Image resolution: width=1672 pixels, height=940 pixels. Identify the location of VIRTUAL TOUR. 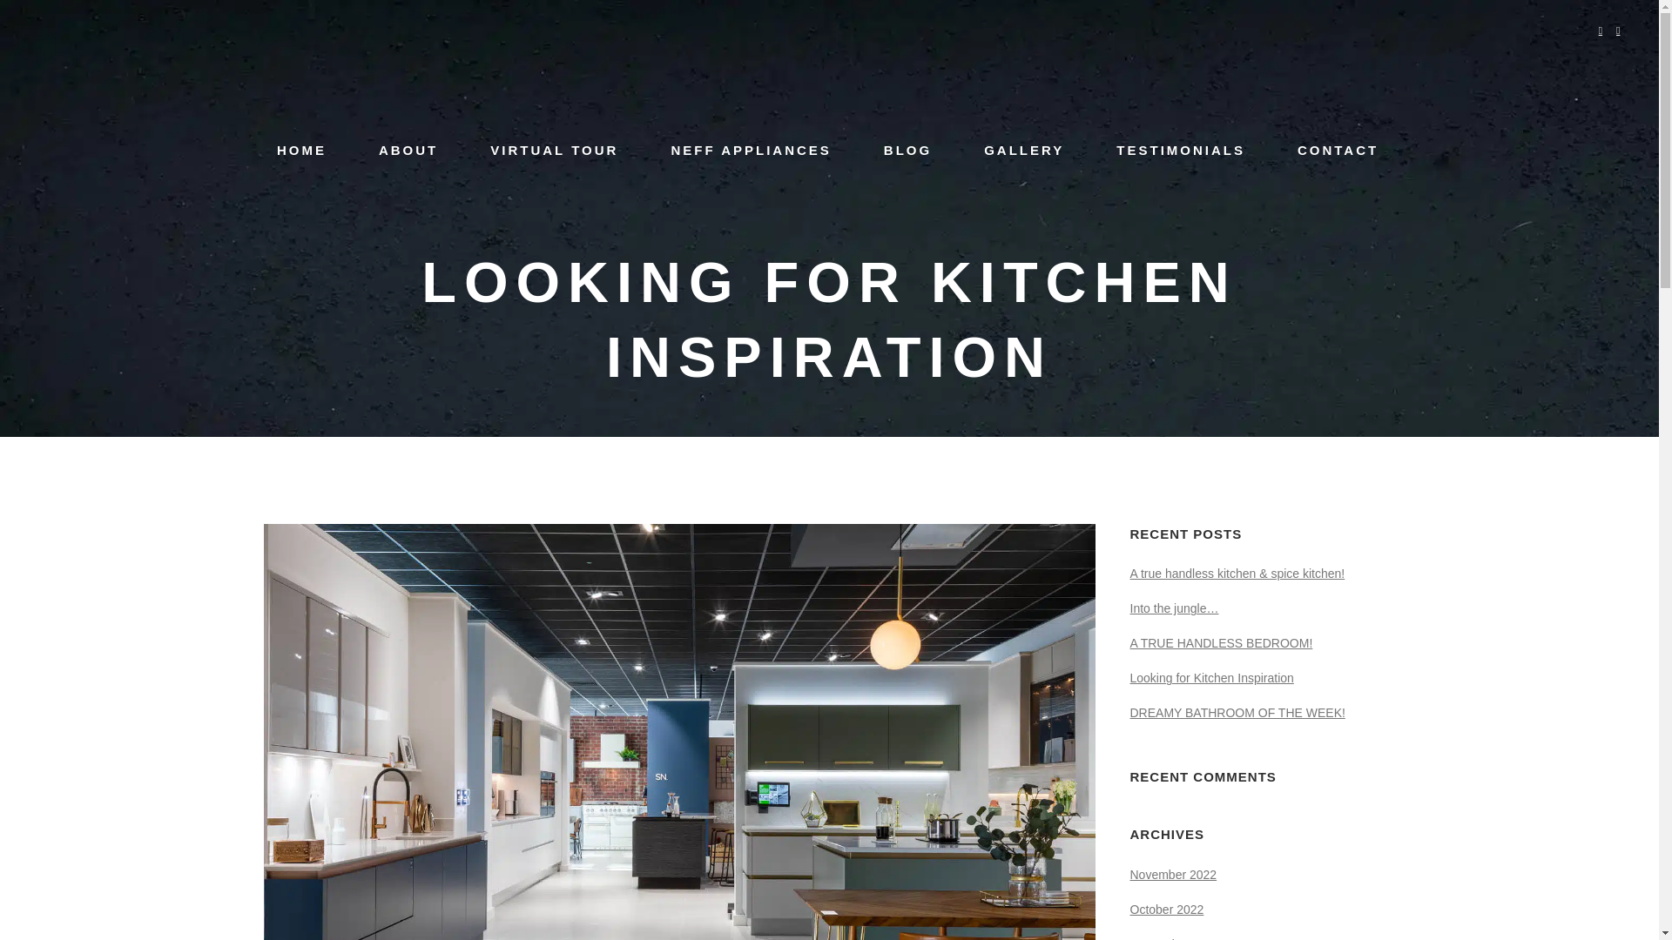
(554, 150).